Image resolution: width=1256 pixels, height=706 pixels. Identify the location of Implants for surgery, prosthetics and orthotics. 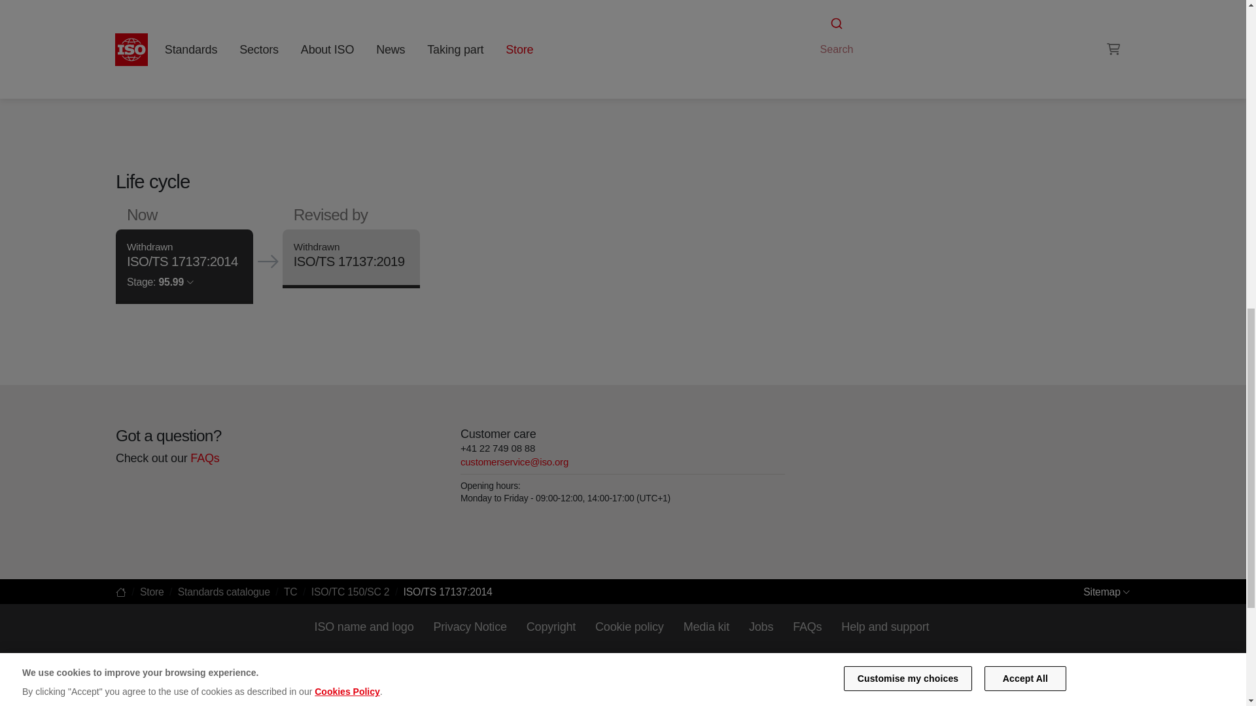
(860, 8).